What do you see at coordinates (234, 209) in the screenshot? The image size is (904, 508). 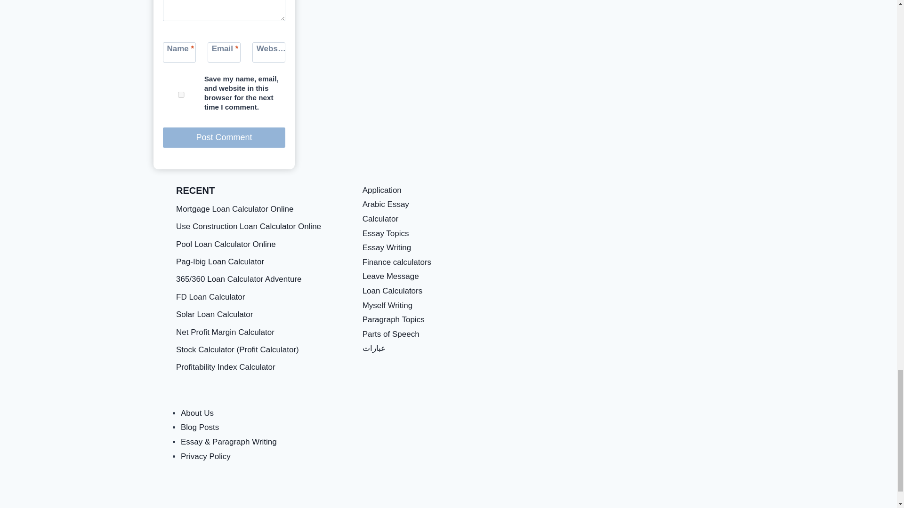 I see `Mortgage Loan Calculator Online` at bounding box center [234, 209].